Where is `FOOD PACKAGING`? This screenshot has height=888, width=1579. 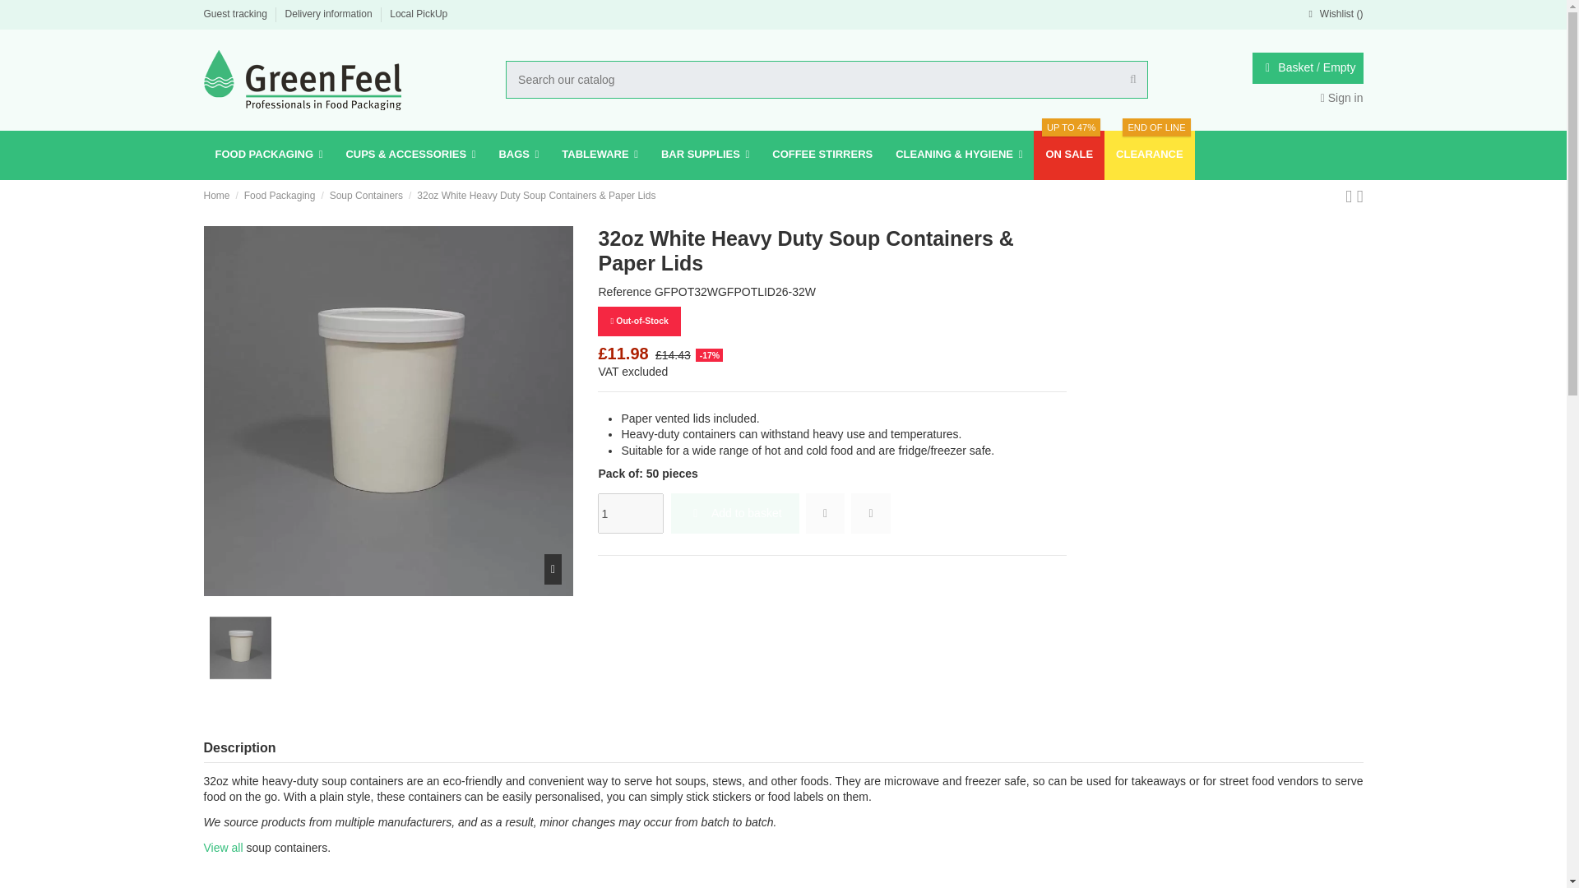
FOOD PACKAGING is located at coordinates (269, 155).